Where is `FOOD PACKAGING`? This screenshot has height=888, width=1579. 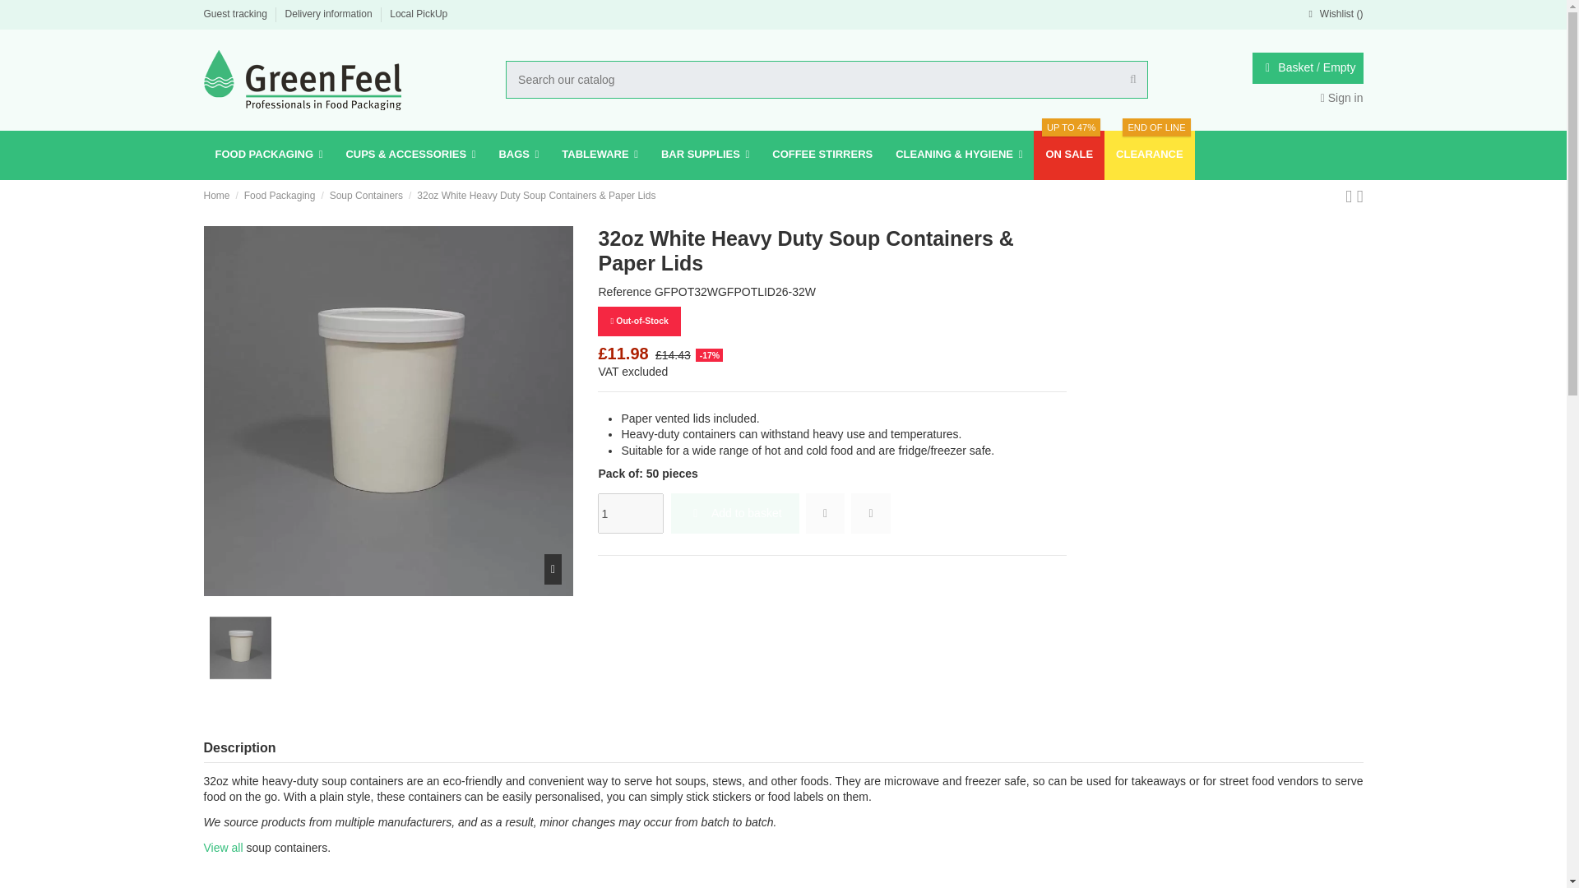
FOOD PACKAGING is located at coordinates (269, 155).